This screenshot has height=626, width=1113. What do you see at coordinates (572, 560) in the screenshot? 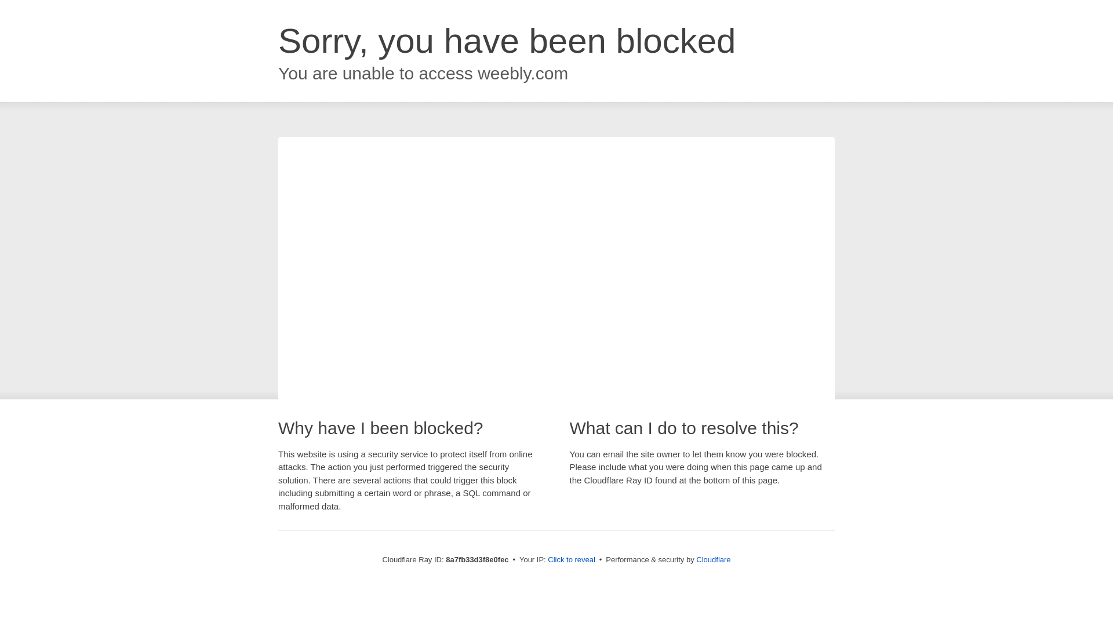
I see `Click to reveal` at bounding box center [572, 560].